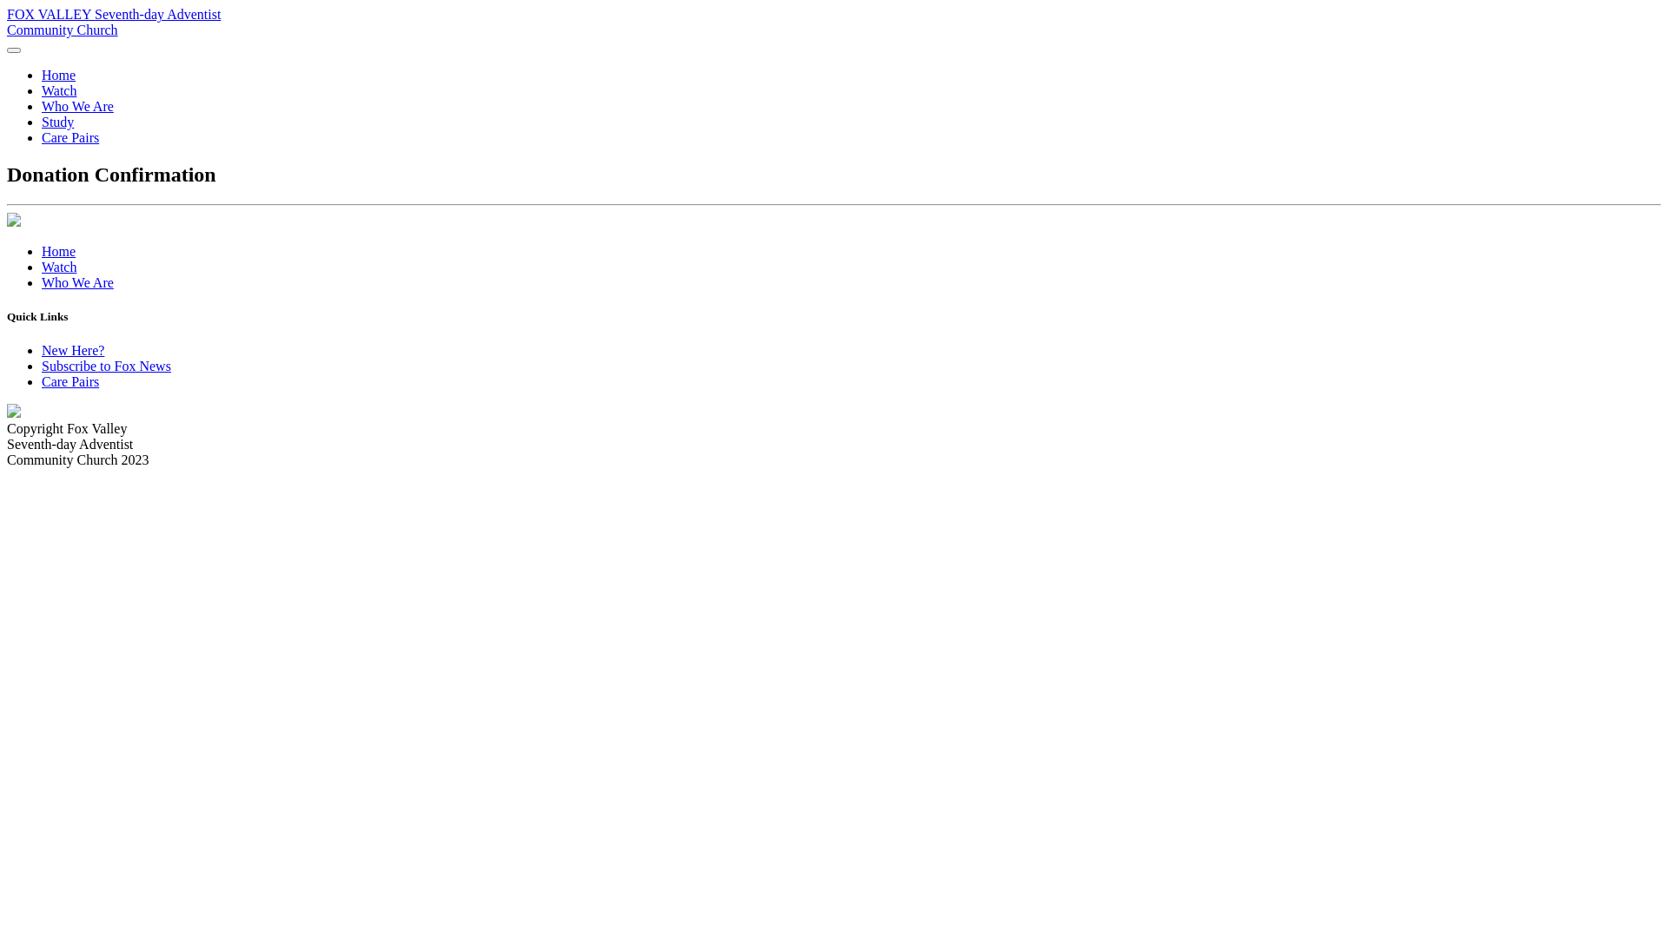 The image size is (1668, 938). What do you see at coordinates (106, 367) in the screenshot?
I see `Subscribe to Fox News` at bounding box center [106, 367].